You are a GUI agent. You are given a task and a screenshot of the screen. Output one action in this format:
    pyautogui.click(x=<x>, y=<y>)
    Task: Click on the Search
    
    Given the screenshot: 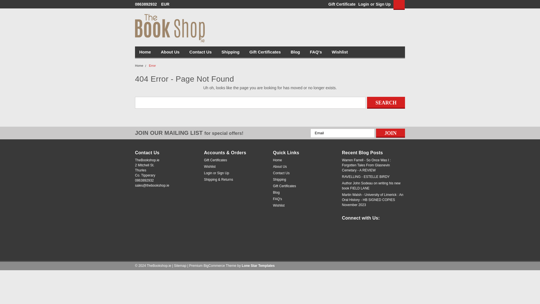 What is the action you would take?
    pyautogui.click(x=386, y=102)
    